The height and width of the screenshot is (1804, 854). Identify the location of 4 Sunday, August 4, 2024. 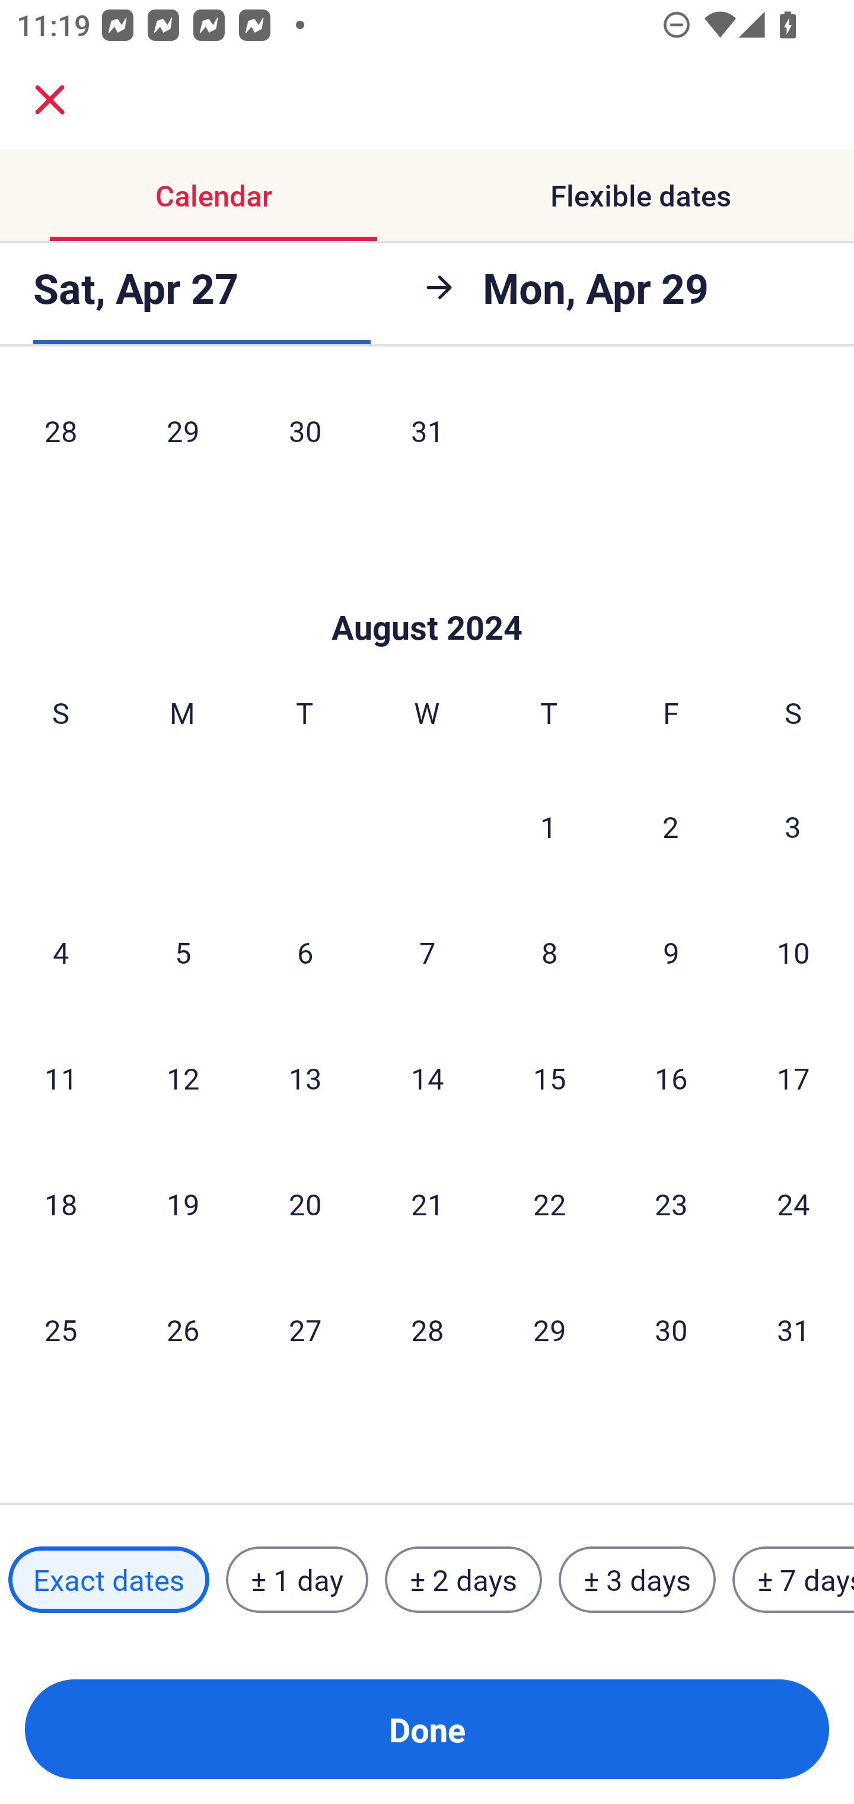
(60, 952).